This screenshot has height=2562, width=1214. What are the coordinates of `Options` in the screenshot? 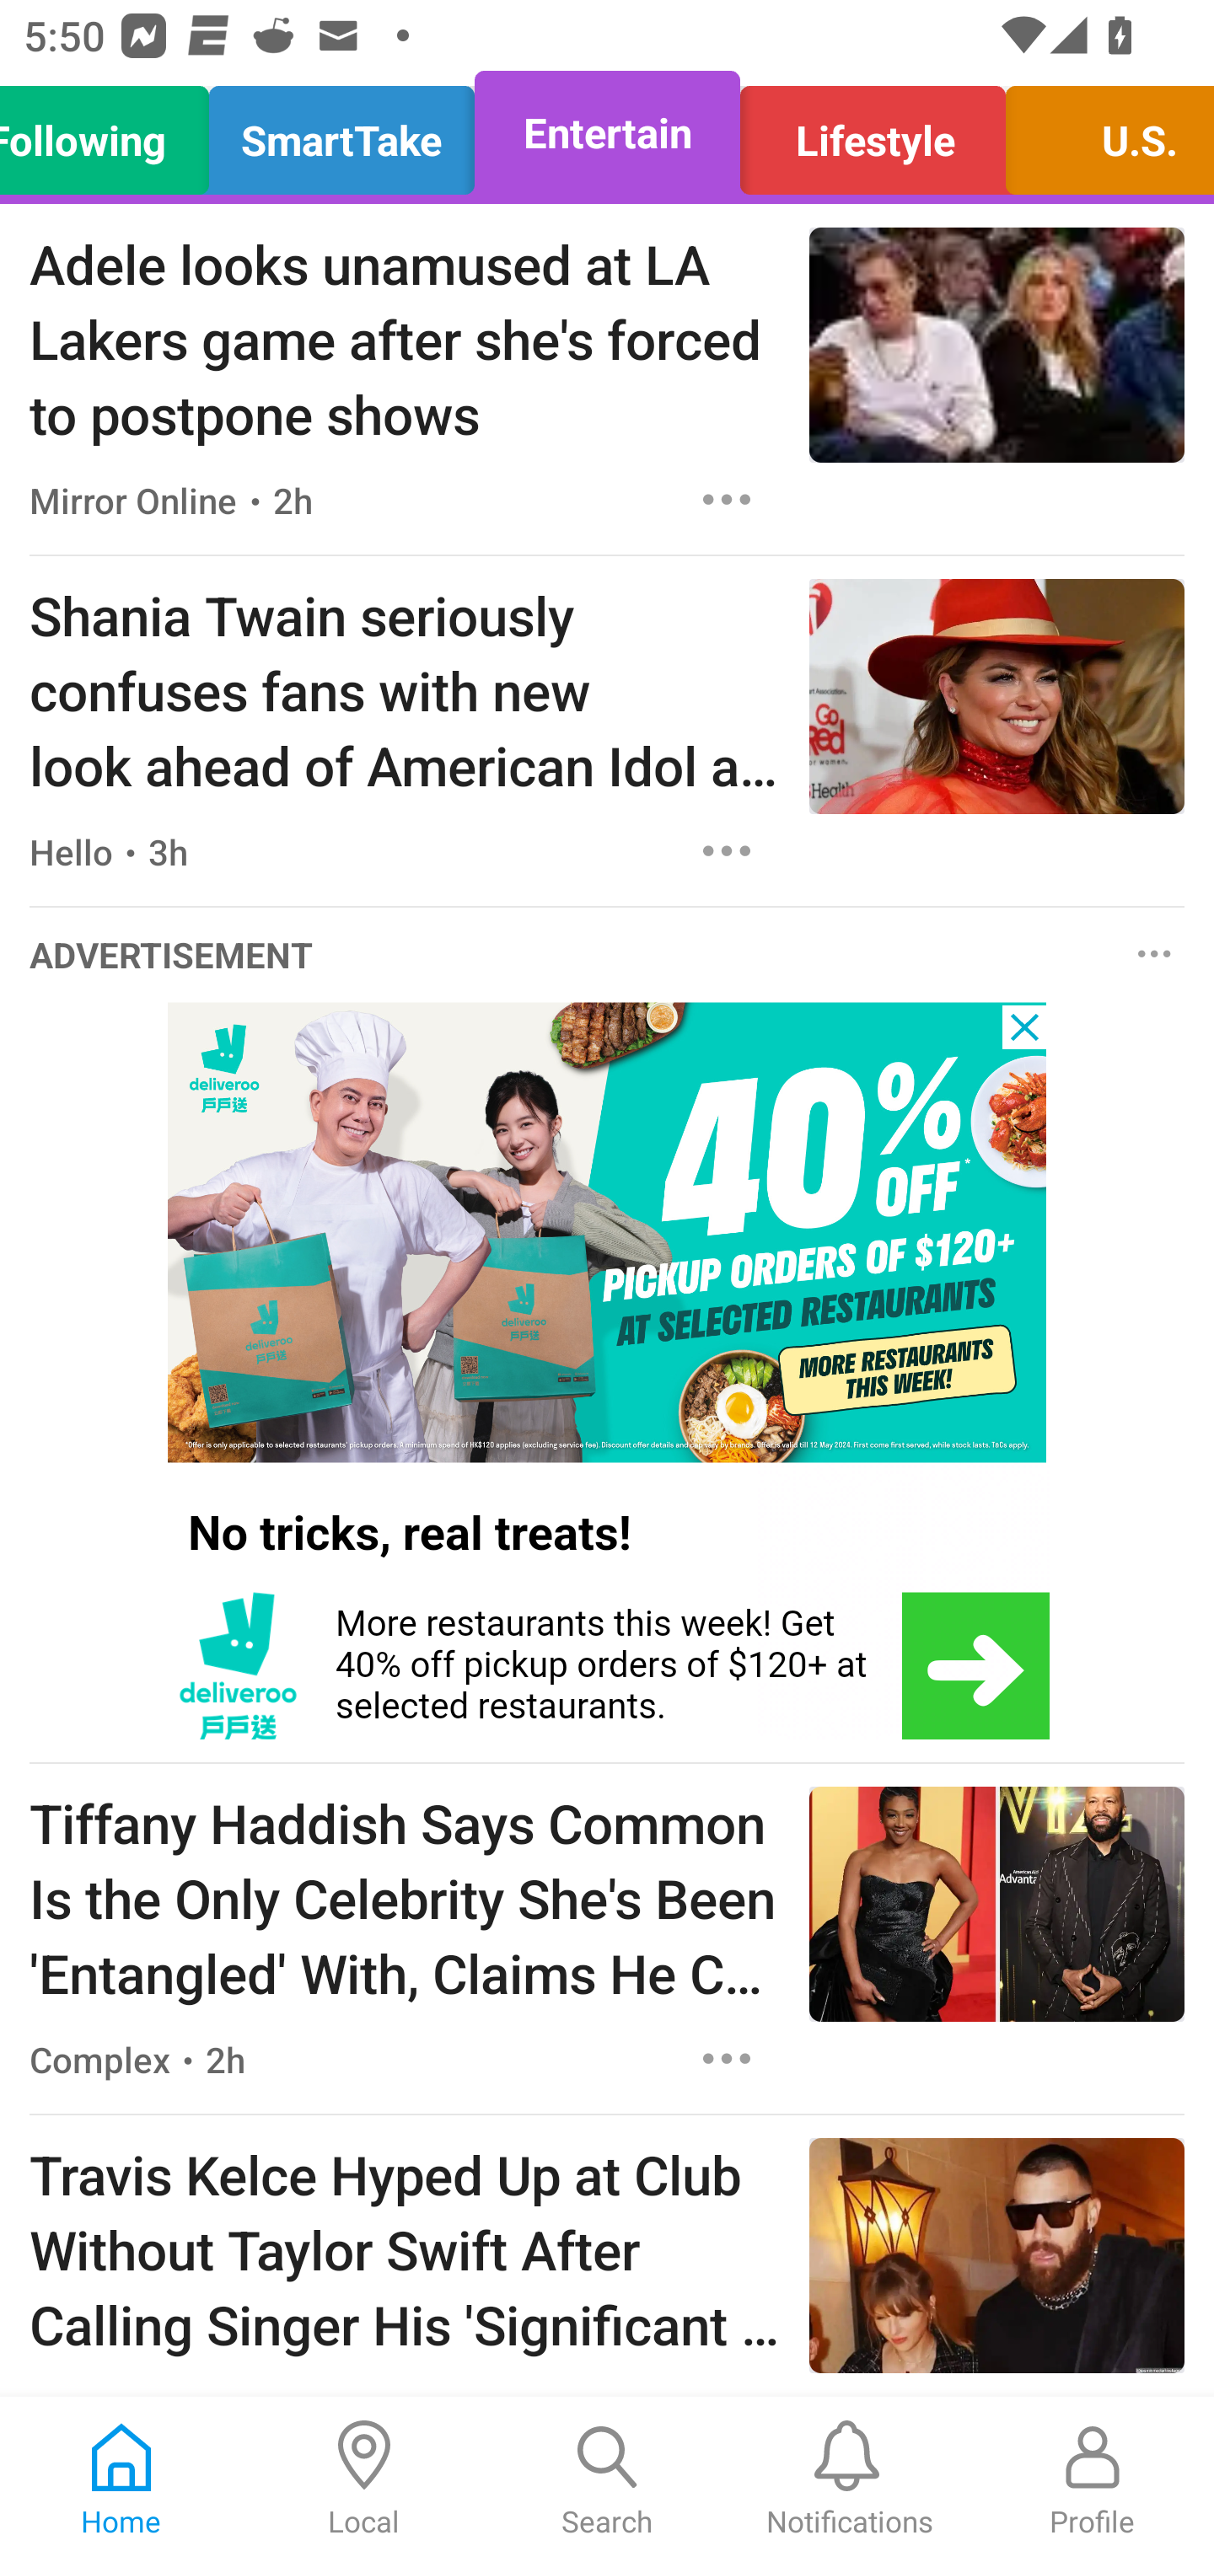 It's located at (727, 850).